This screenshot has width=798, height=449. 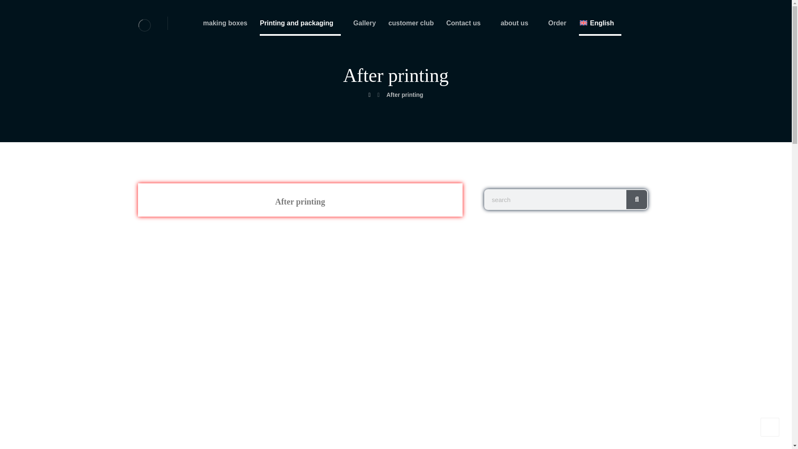 I want to click on Search, so click(x=556, y=200).